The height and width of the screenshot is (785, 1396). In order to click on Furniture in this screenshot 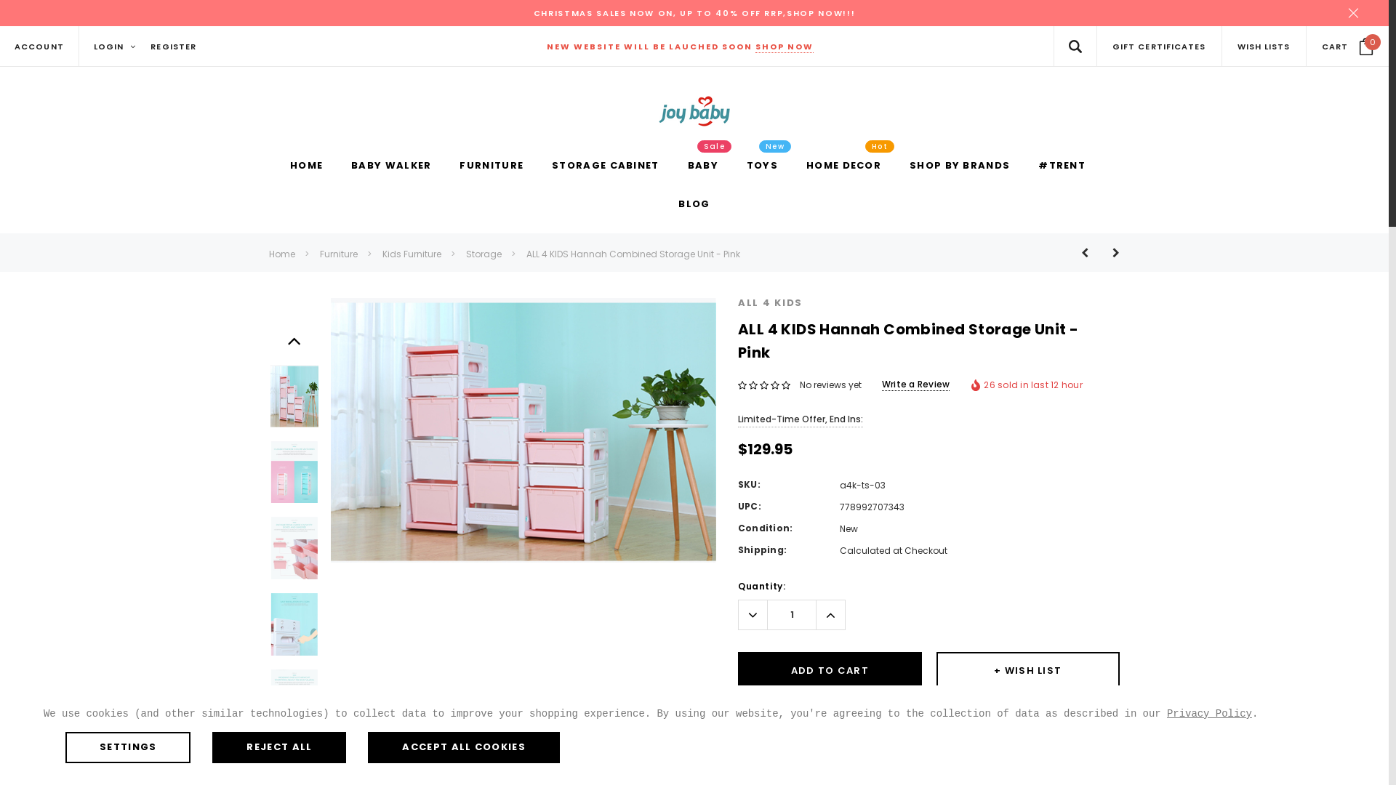, I will do `click(339, 254)`.